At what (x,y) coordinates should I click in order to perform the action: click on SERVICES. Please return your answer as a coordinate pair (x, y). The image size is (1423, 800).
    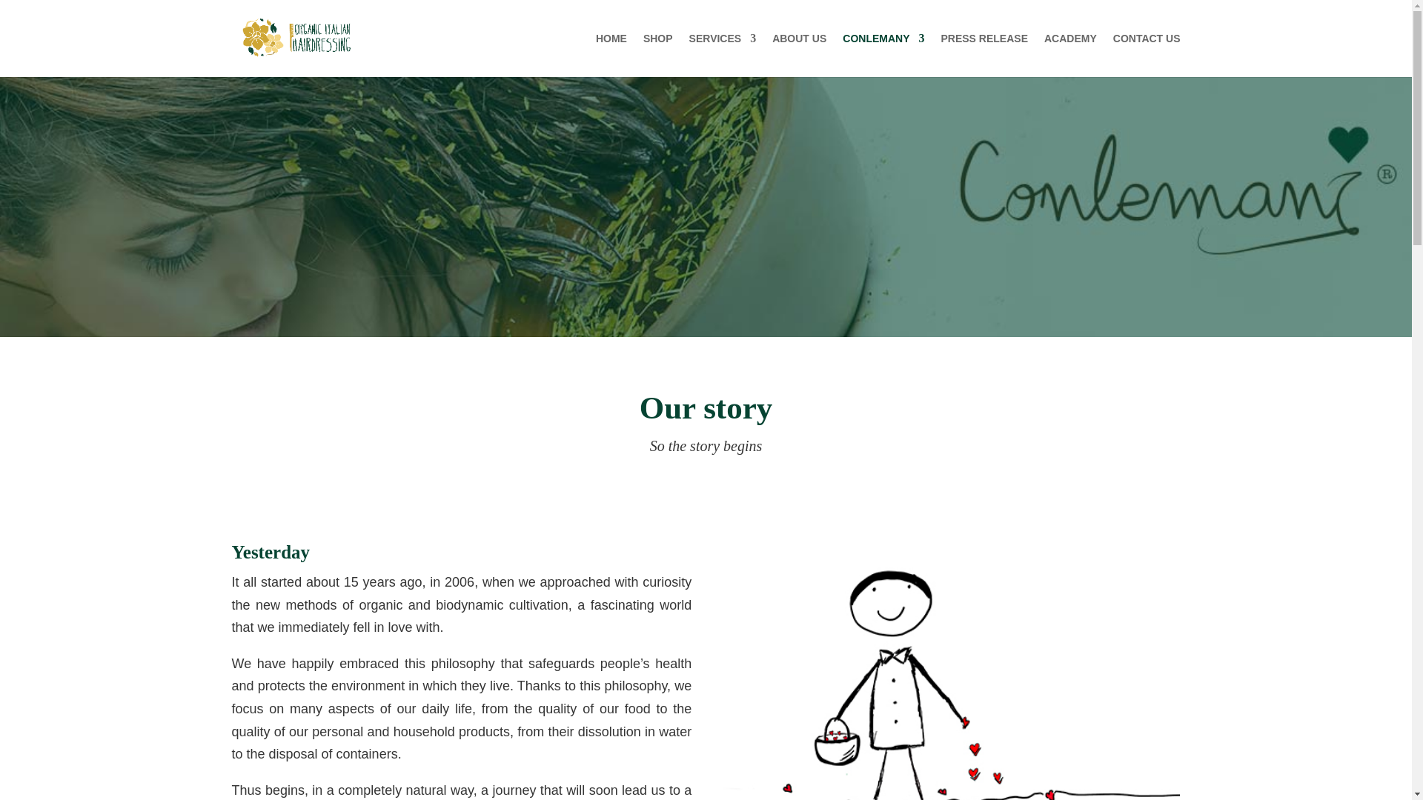
    Looking at the image, I should click on (723, 55).